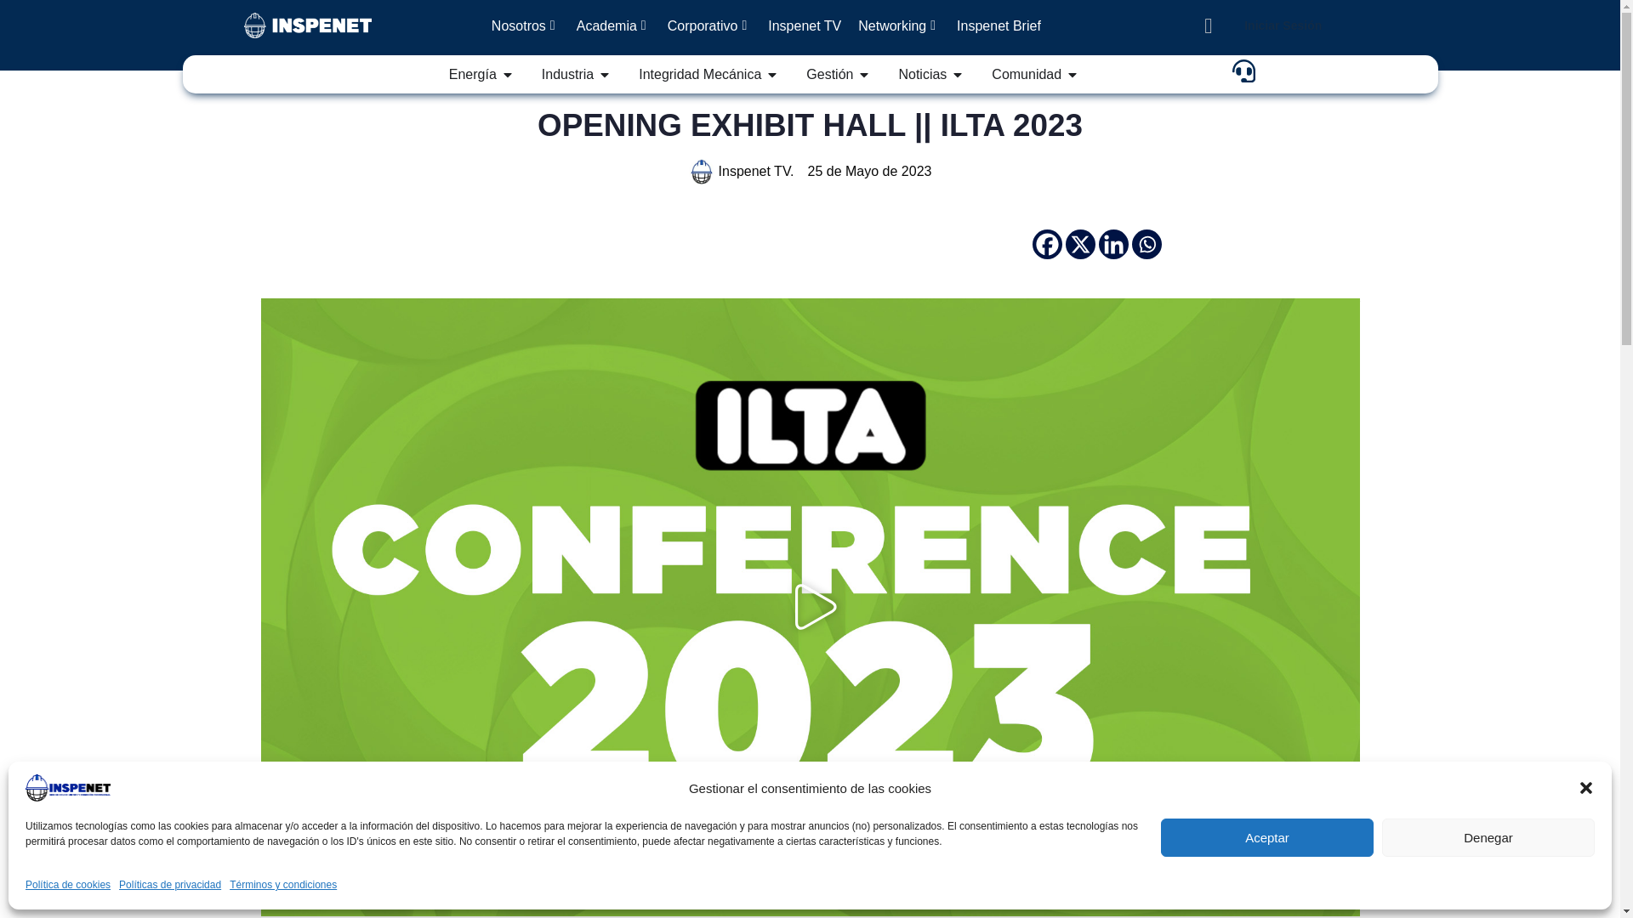  I want to click on Aceptar, so click(1267, 837).